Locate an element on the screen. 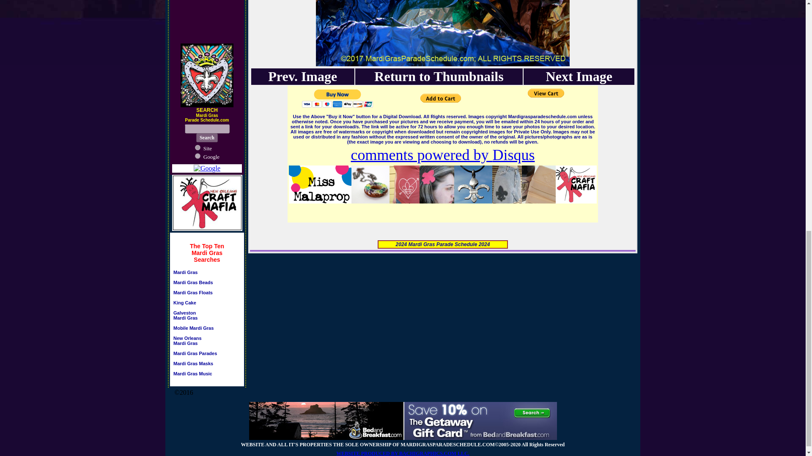  Mardi Gras Floats is located at coordinates (302, 76).